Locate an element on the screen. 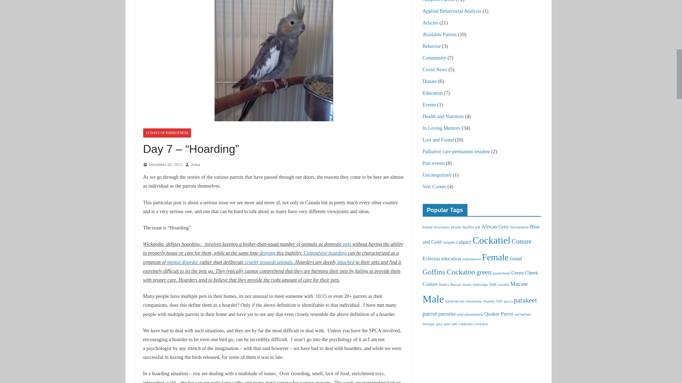  Animal cruelty is located at coordinates (269, 262).